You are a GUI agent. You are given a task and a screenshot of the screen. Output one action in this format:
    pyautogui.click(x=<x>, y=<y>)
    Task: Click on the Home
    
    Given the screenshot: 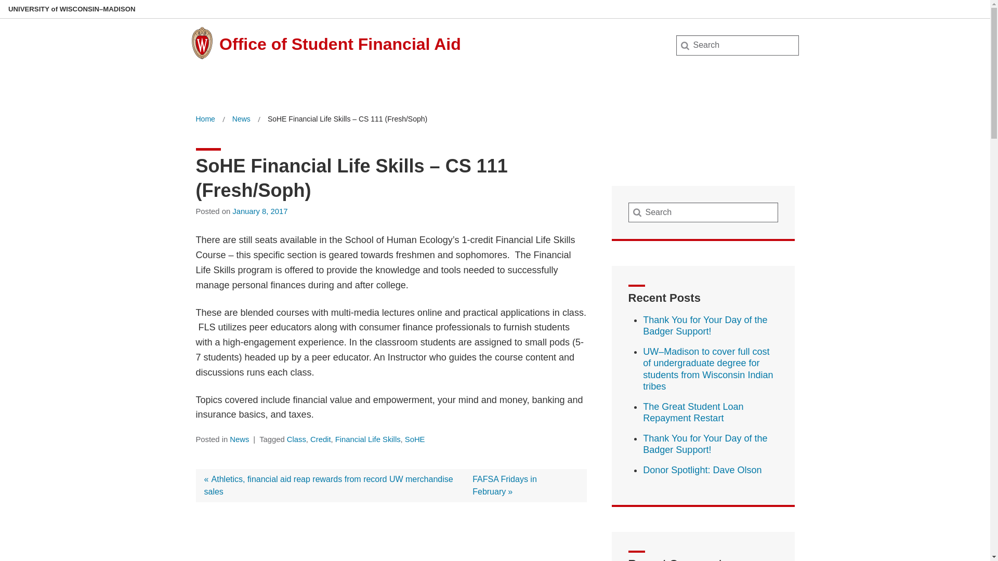 What is the action you would take?
    pyautogui.click(x=25, y=11)
    